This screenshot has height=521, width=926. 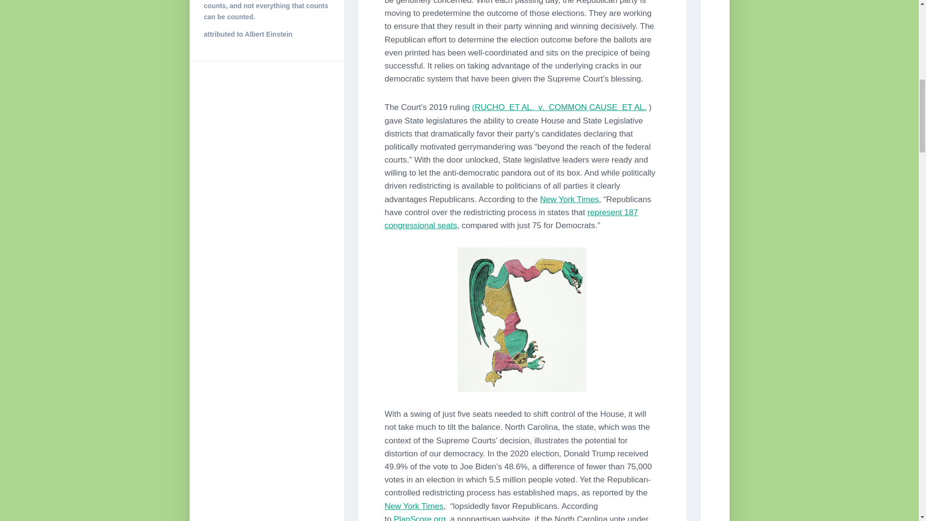 What do you see at coordinates (420, 518) in the screenshot?
I see `PlanScore.org` at bounding box center [420, 518].